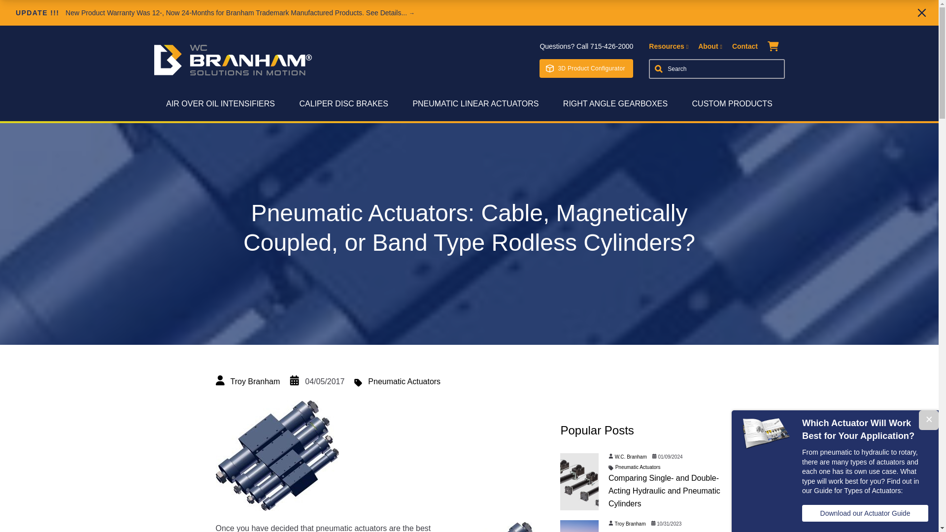 This screenshot has width=946, height=532. I want to click on pneumatic actuators, so click(495, 527).